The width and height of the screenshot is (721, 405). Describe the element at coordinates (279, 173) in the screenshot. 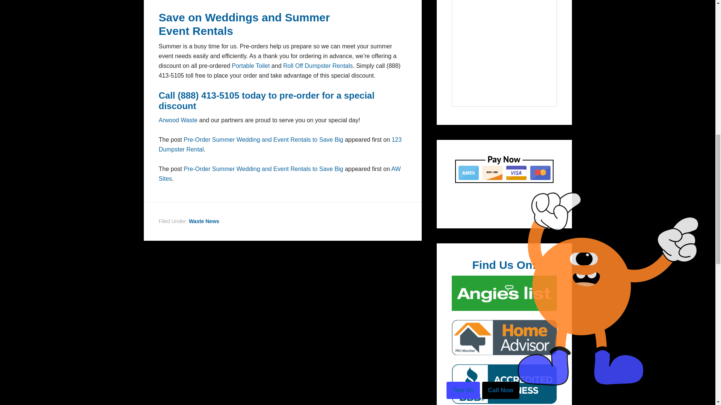

I see `AW Sites` at that location.